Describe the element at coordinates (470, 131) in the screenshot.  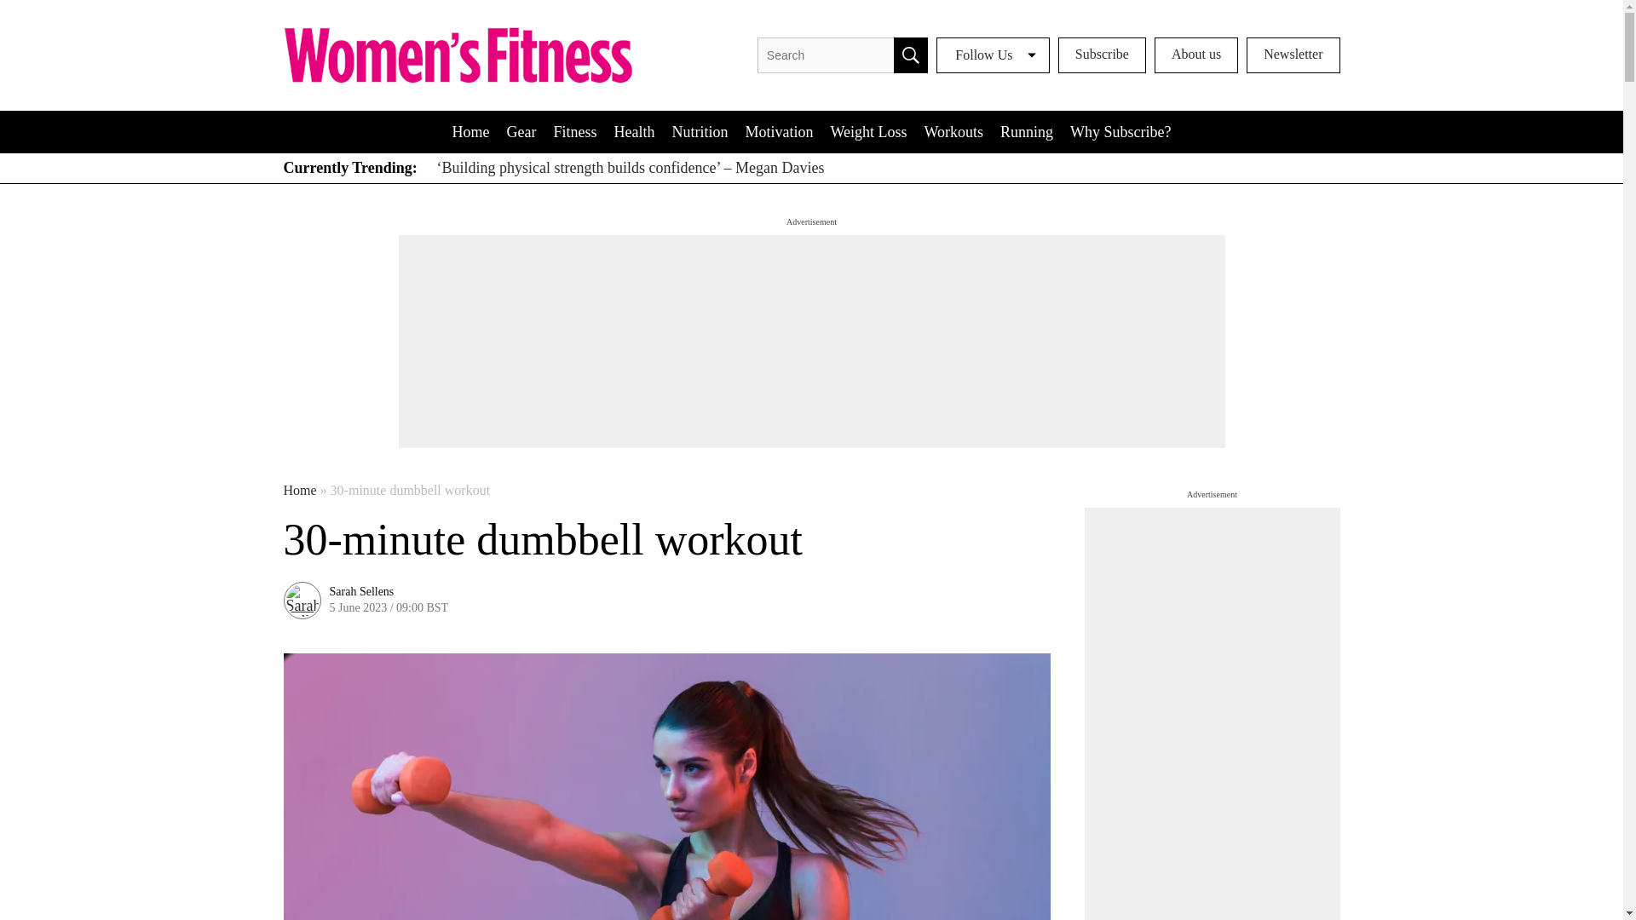
I see `Home` at that location.